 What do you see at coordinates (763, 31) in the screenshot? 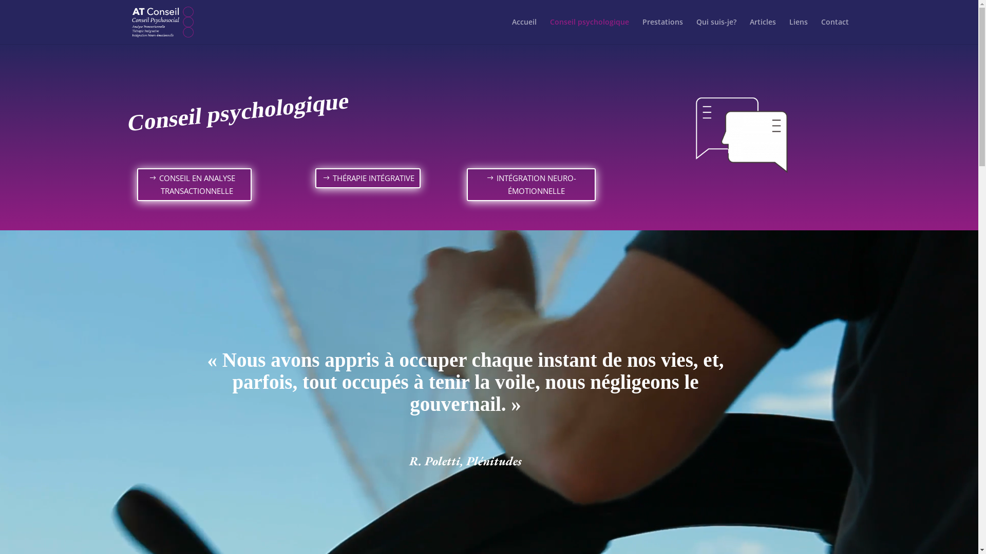
I see `Articles` at bounding box center [763, 31].